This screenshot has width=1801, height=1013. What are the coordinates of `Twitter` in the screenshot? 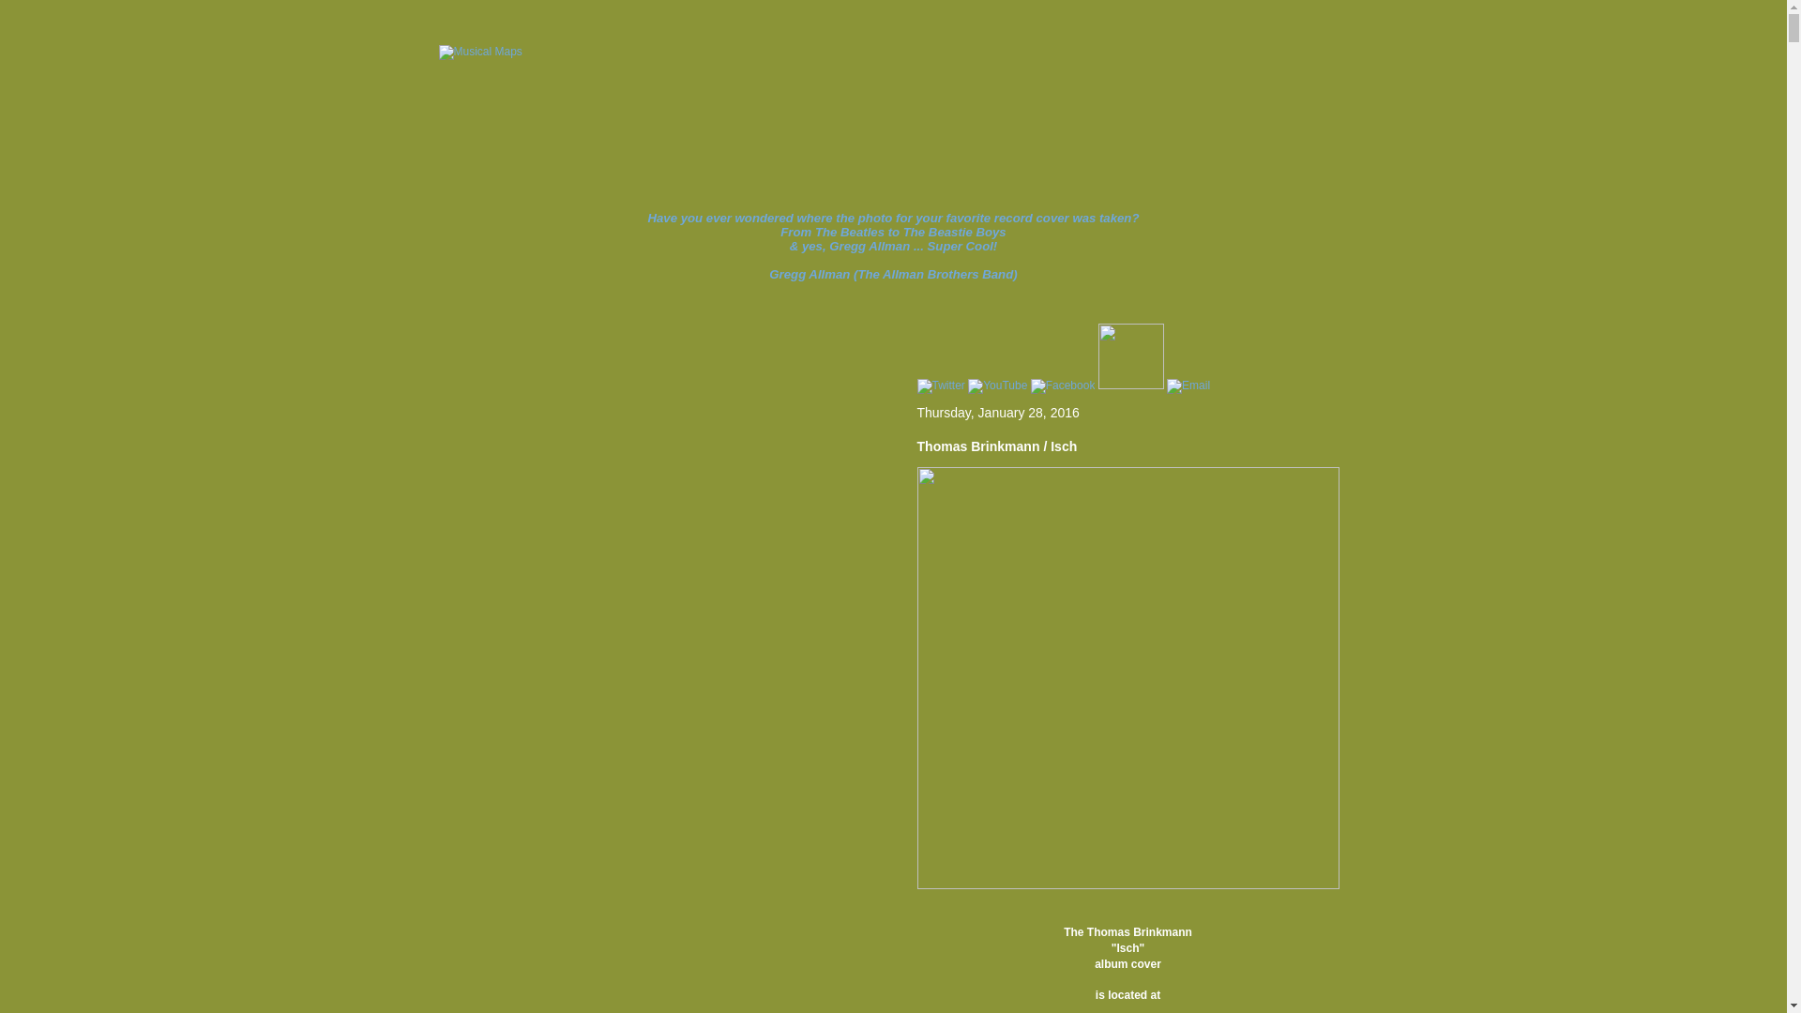 It's located at (942, 386).